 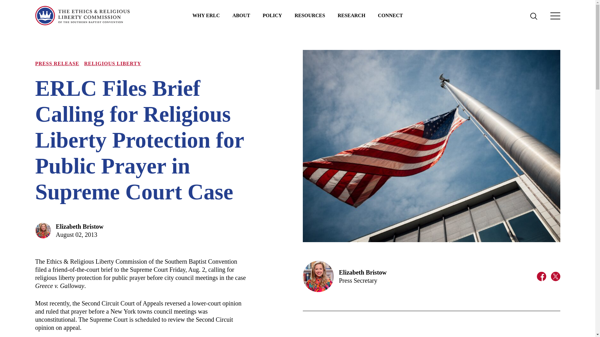 What do you see at coordinates (351, 16) in the screenshot?
I see `RESEARCH` at bounding box center [351, 16].